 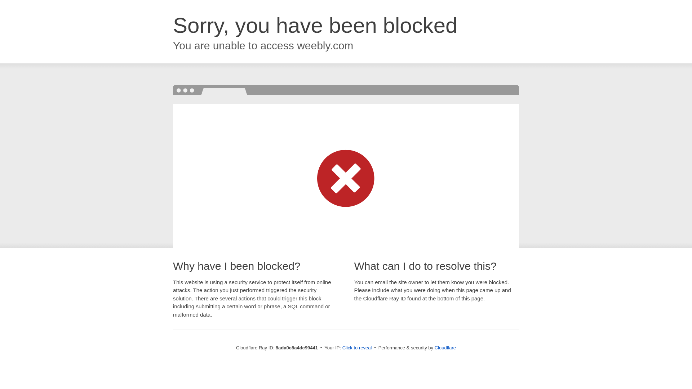 What do you see at coordinates (445, 348) in the screenshot?
I see `Cloudflare` at bounding box center [445, 348].